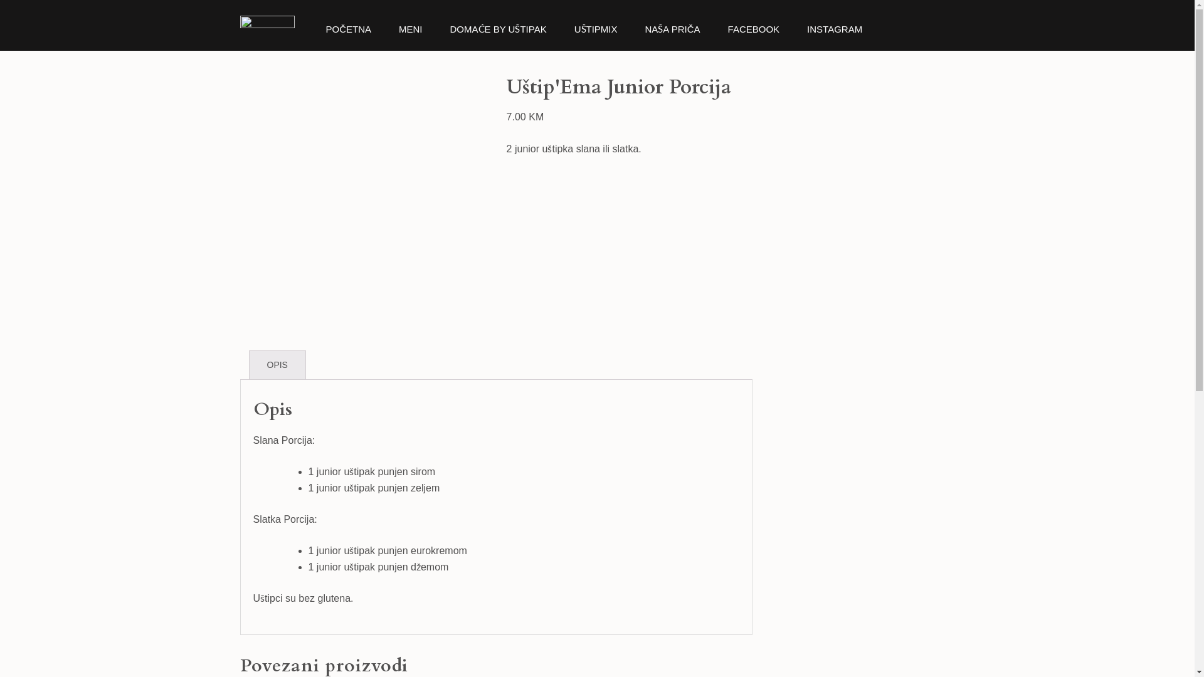 The image size is (1204, 677). Describe the element at coordinates (835, 38) in the screenshot. I see `INSTAGRAM` at that location.